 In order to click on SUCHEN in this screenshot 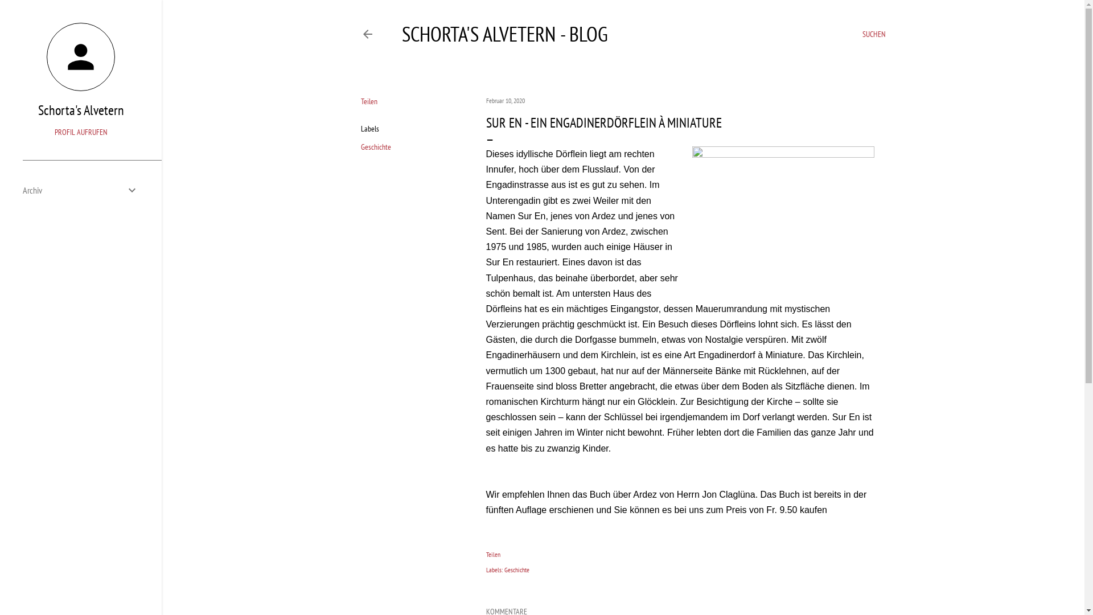, I will do `click(873, 34)`.